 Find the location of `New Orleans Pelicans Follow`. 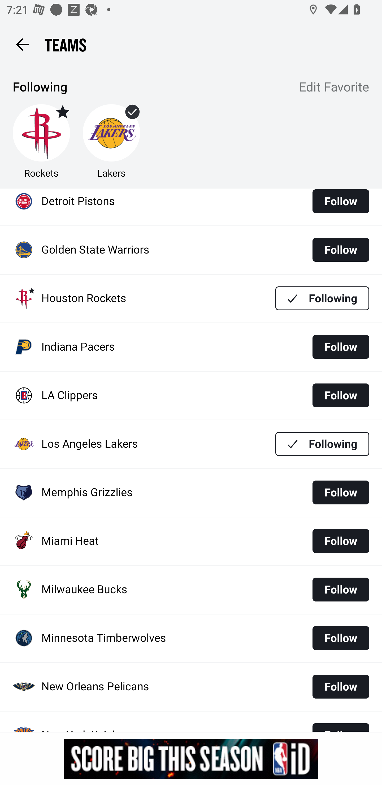

New Orleans Pelicans Follow is located at coordinates (191, 687).